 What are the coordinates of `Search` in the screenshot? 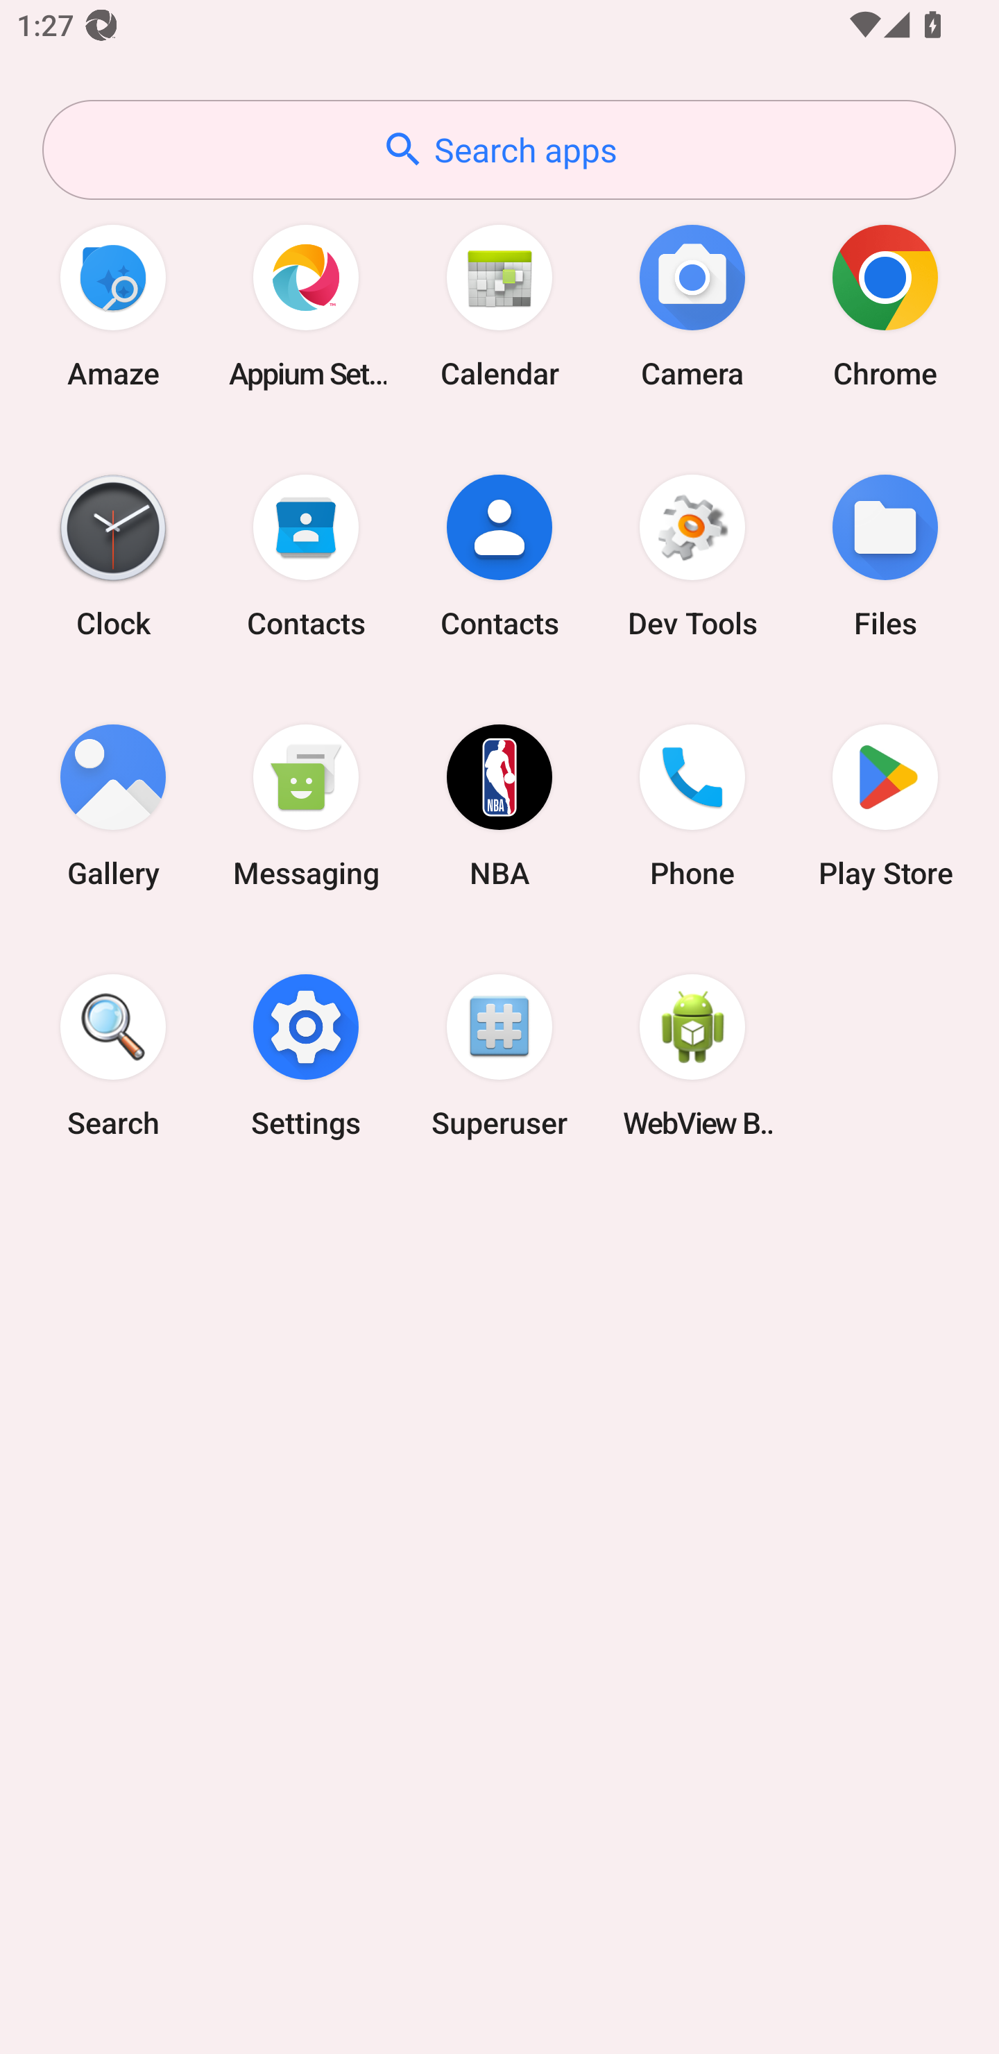 It's located at (113, 1055).